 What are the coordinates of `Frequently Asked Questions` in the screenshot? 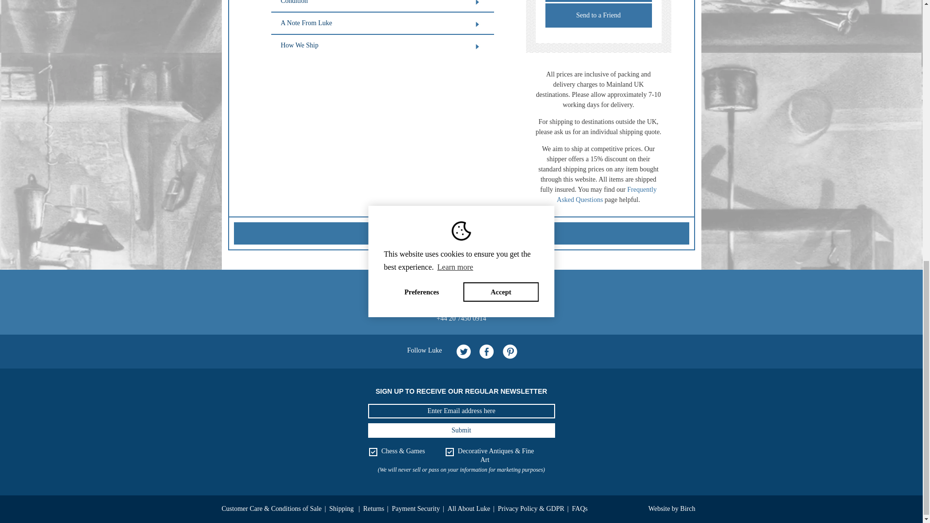 It's located at (606, 195).